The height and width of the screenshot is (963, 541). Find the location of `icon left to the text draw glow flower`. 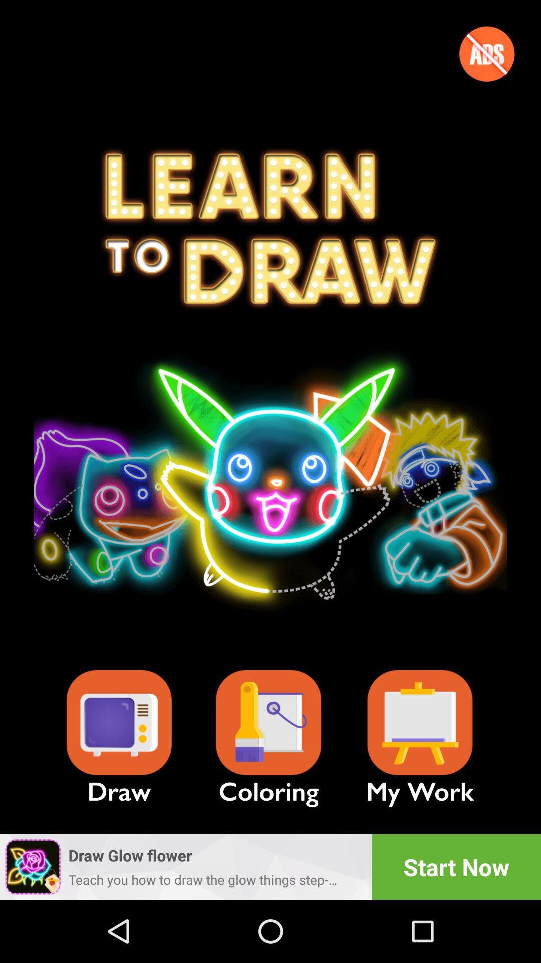

icon left to the text draw glow flower is located at coordinates (33, 867).